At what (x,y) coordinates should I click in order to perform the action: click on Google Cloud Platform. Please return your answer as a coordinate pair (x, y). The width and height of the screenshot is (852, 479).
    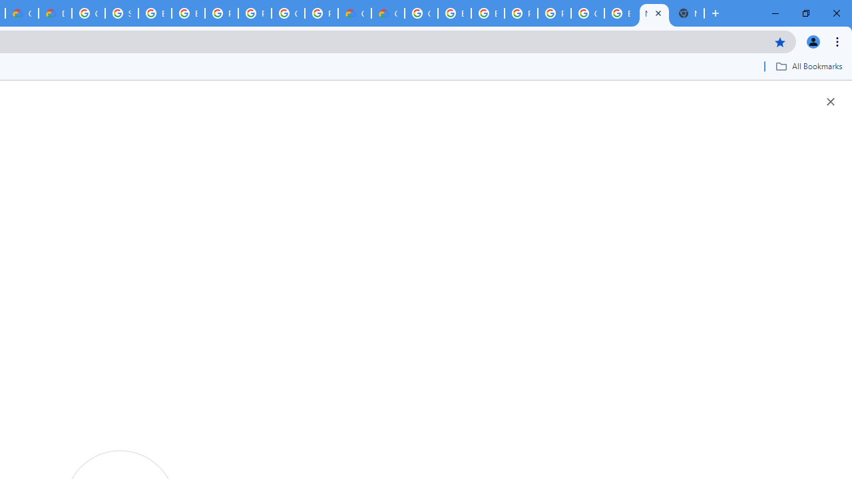
    Looking at the image, I should click on (88, 13).